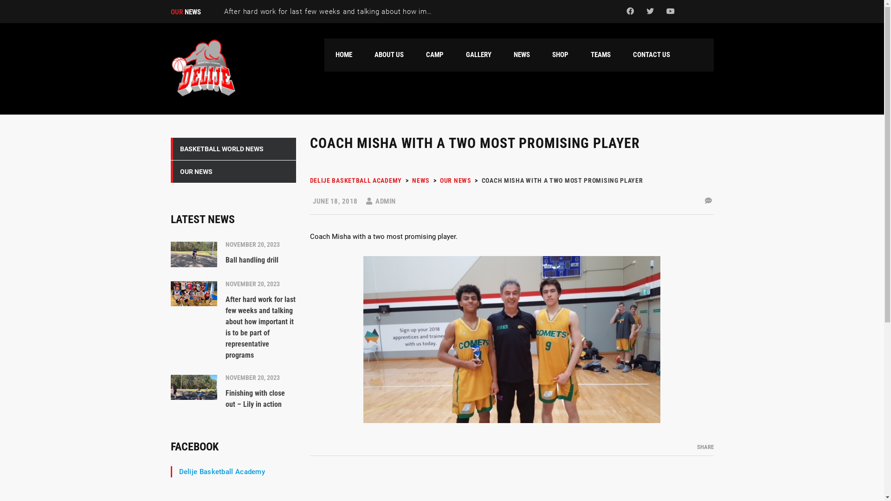  I want to click on Delije Basketball Academy, so click(222, 472).